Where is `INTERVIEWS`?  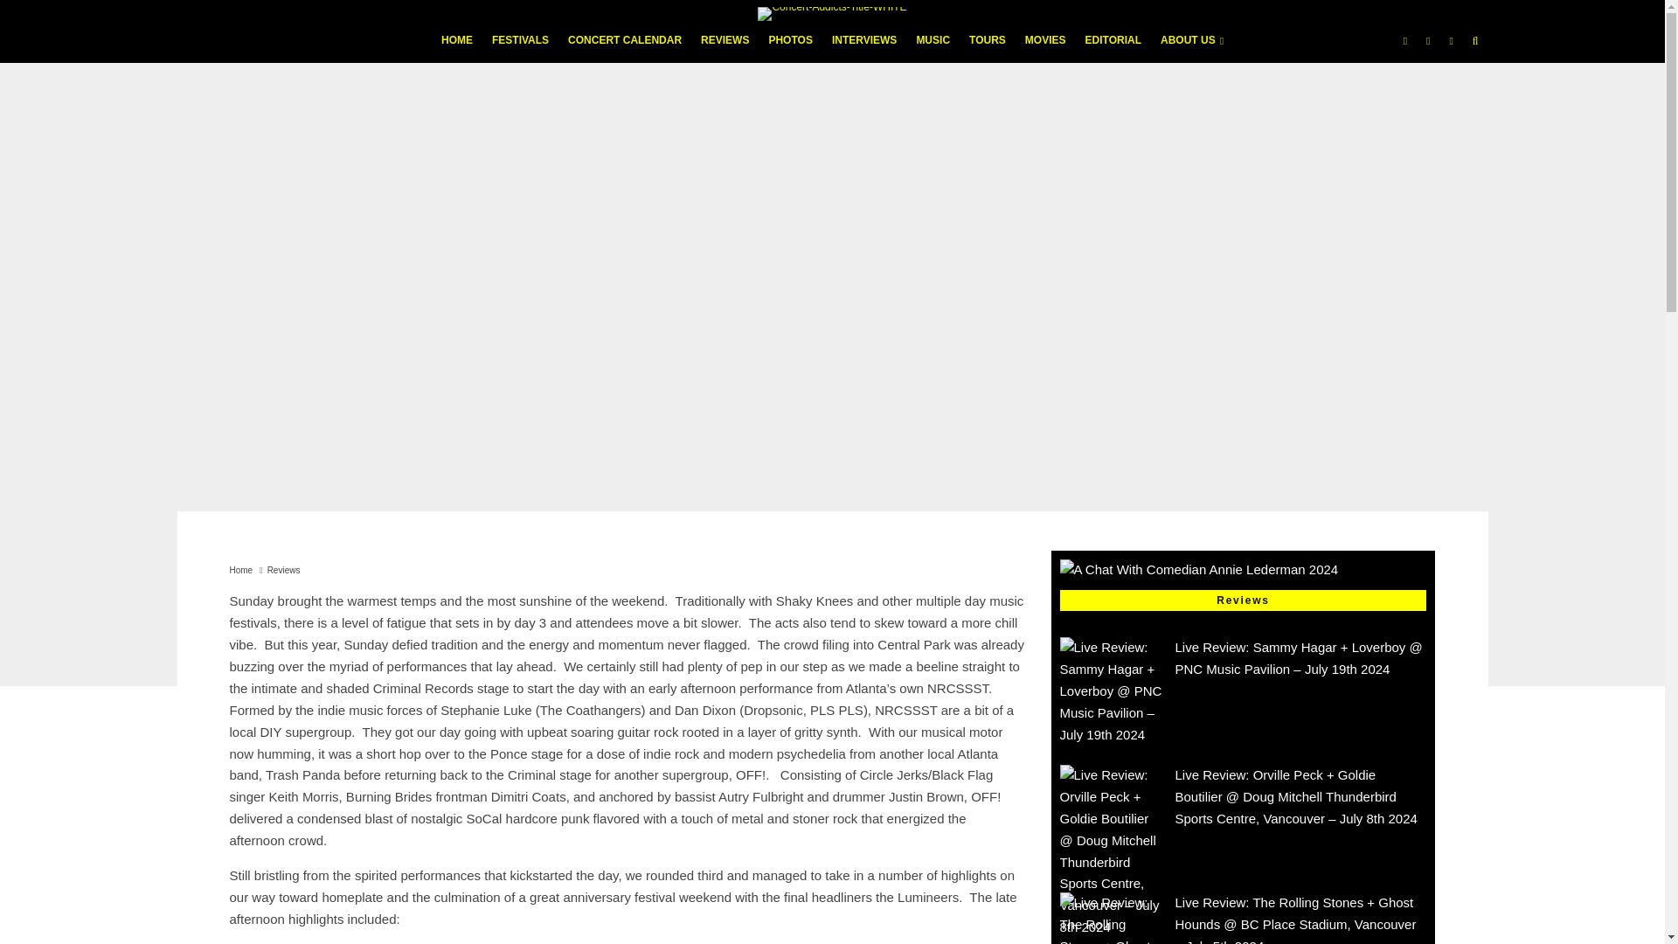
INTERVIEWS is located at coordinates (863, 45).